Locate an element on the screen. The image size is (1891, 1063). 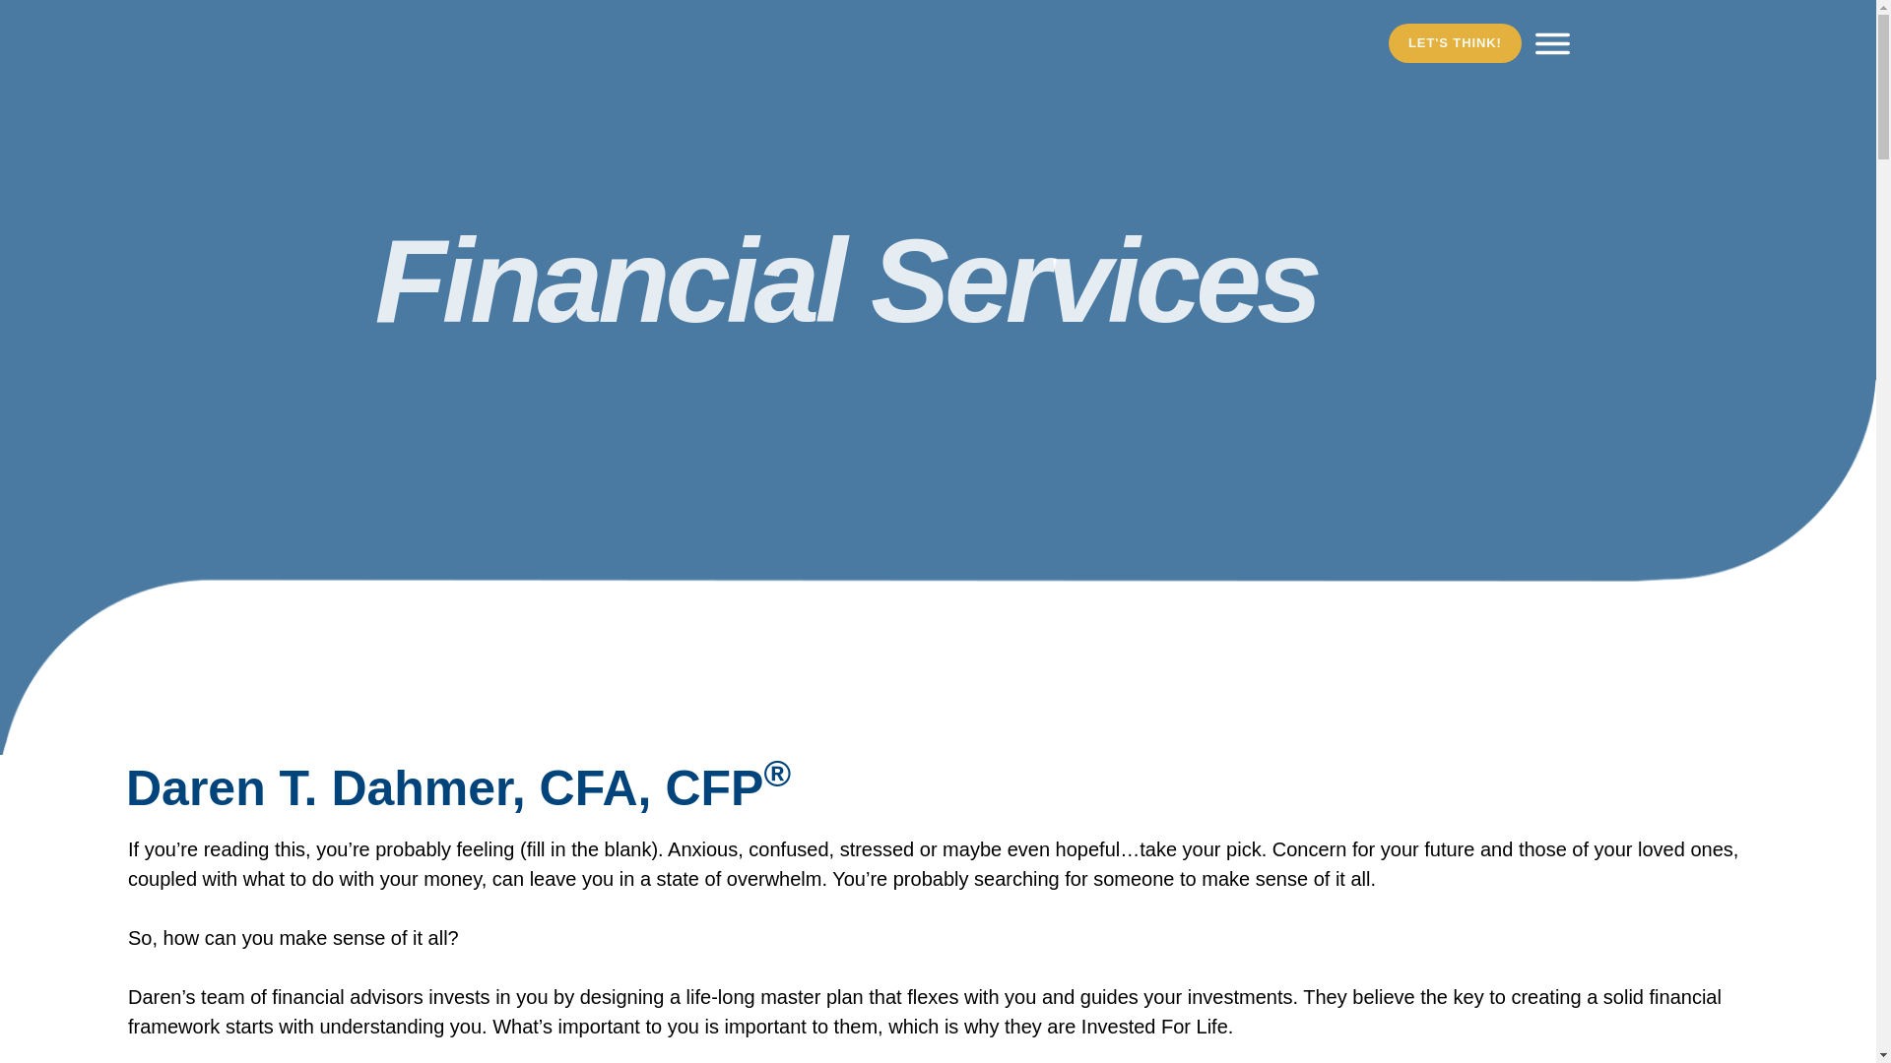
LET'S THINK! is located at coordinates (1455, 42).